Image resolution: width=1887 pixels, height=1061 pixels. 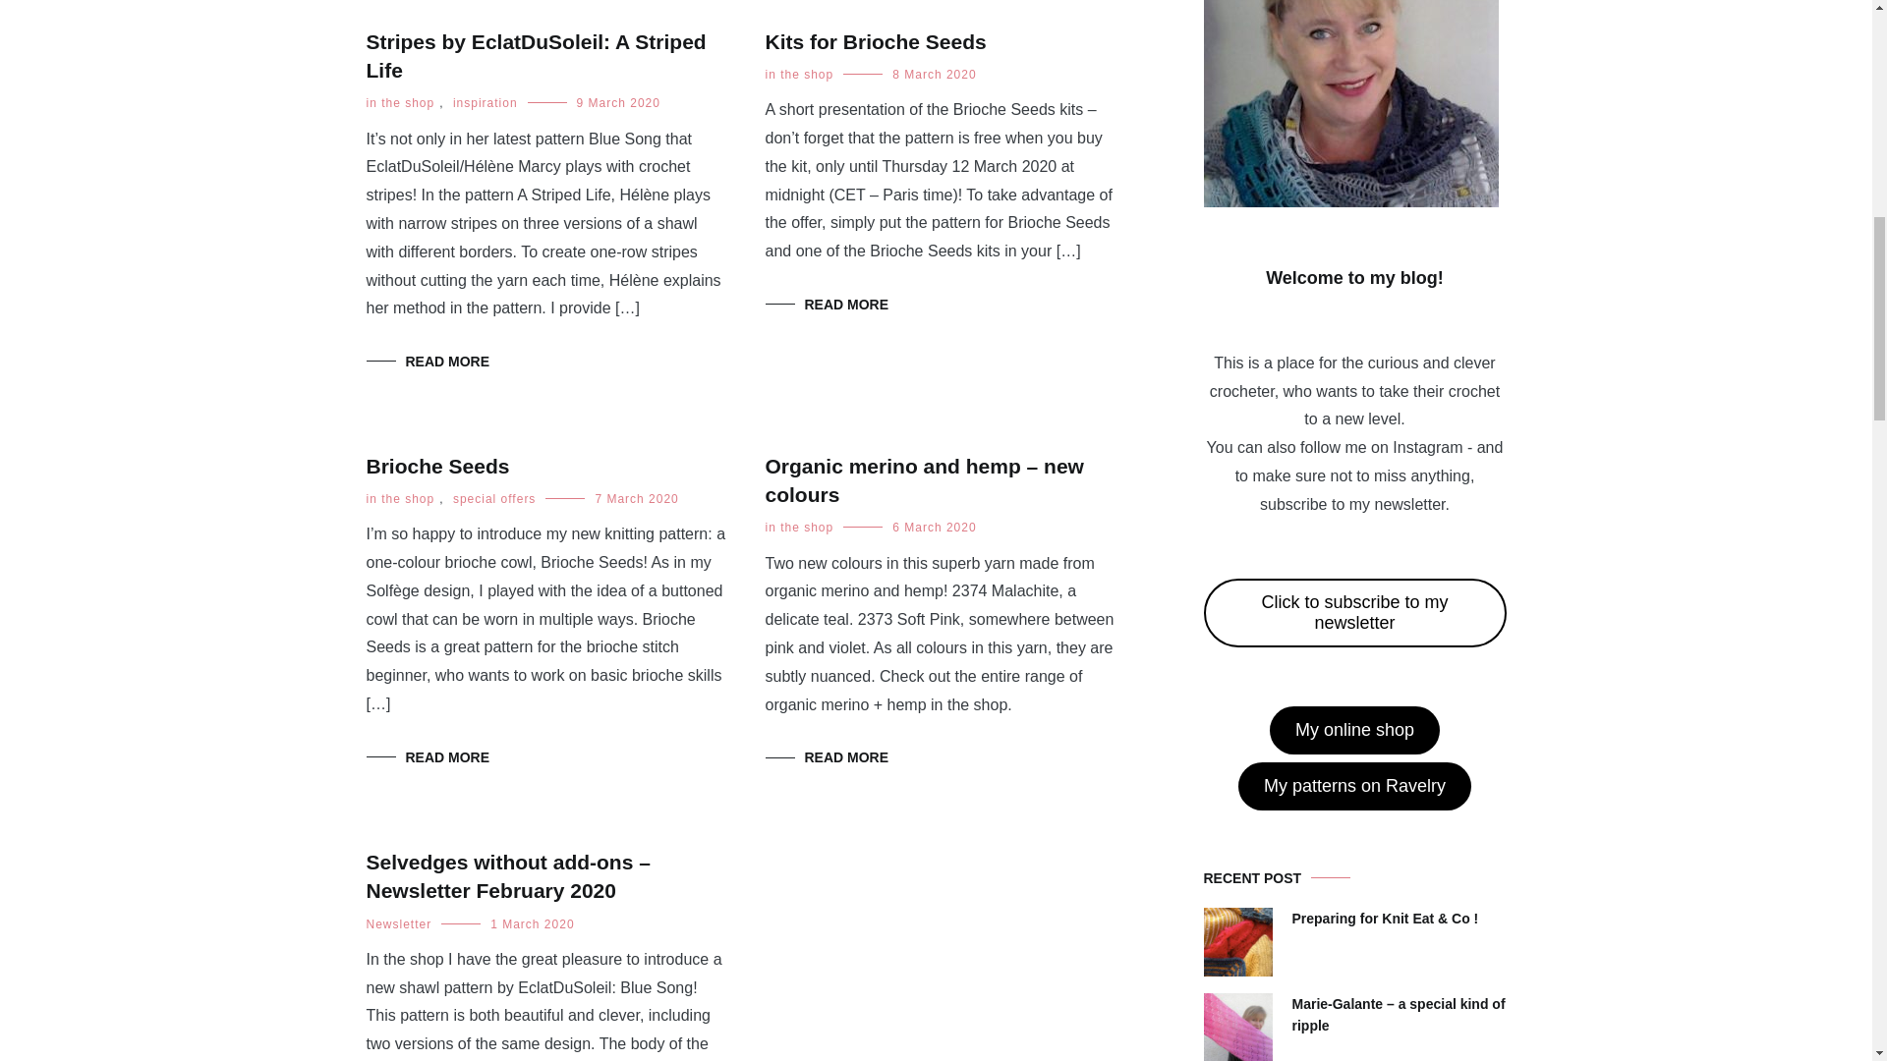 What do you see at coordinates (485, 103) in the screenshot?
I see `inspiration` at bounding box center [485, 103].